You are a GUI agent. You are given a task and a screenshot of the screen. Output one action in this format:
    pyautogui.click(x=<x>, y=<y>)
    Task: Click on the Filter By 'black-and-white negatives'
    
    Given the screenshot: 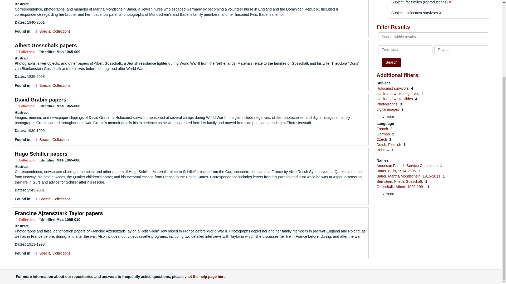 What is the action you would take?
    pyautogui.click(x=398, y=93)
    